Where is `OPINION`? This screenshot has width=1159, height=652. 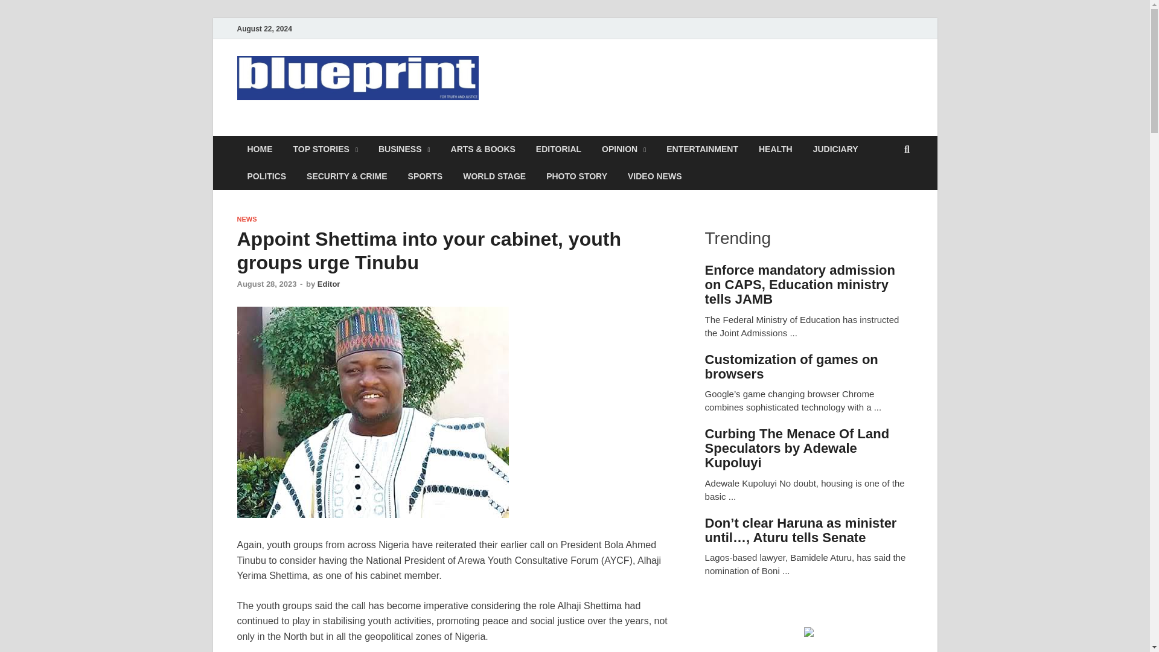 OPINION is located at coordinates (623, 149).